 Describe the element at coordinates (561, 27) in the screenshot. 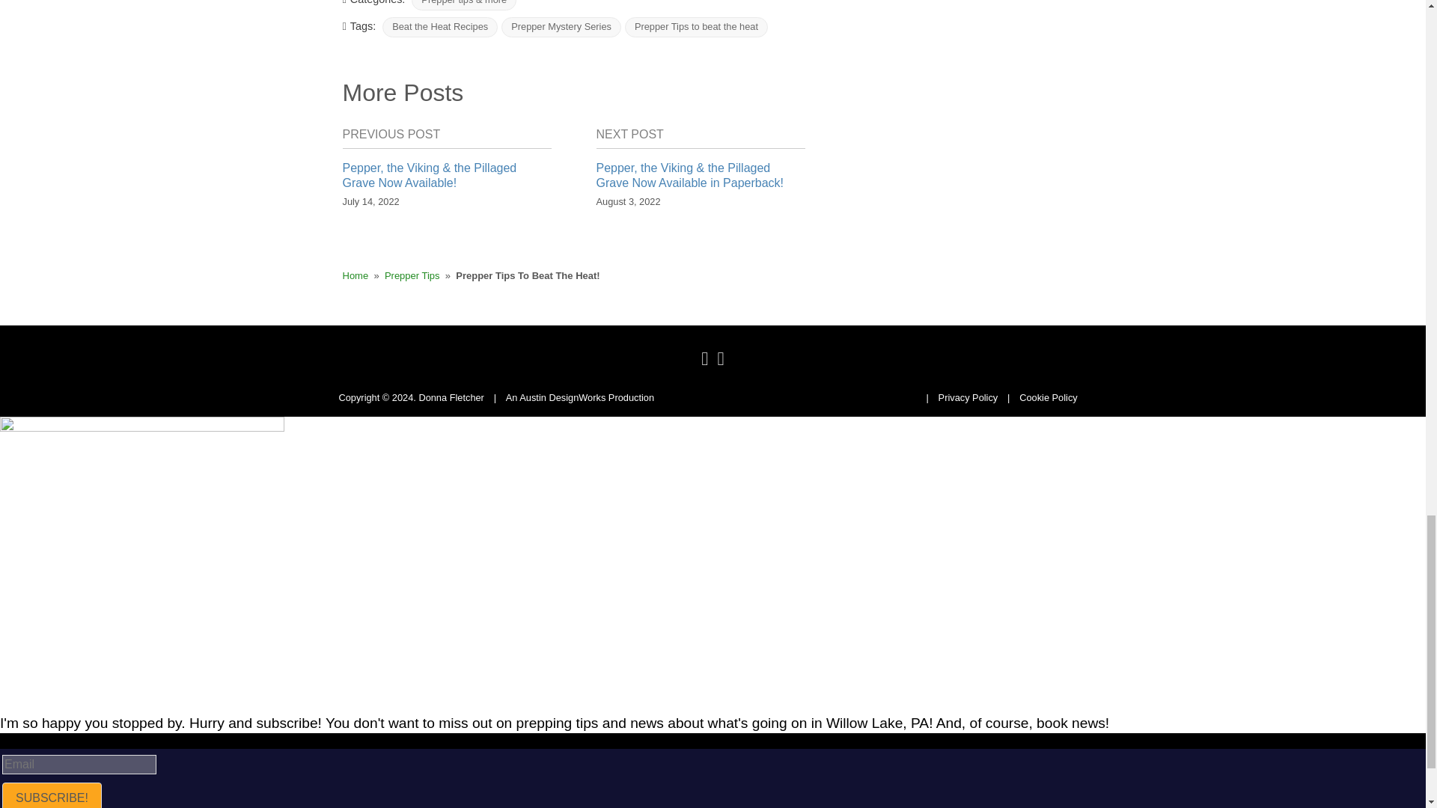

I see `Prepper Mystery Series` at that location.